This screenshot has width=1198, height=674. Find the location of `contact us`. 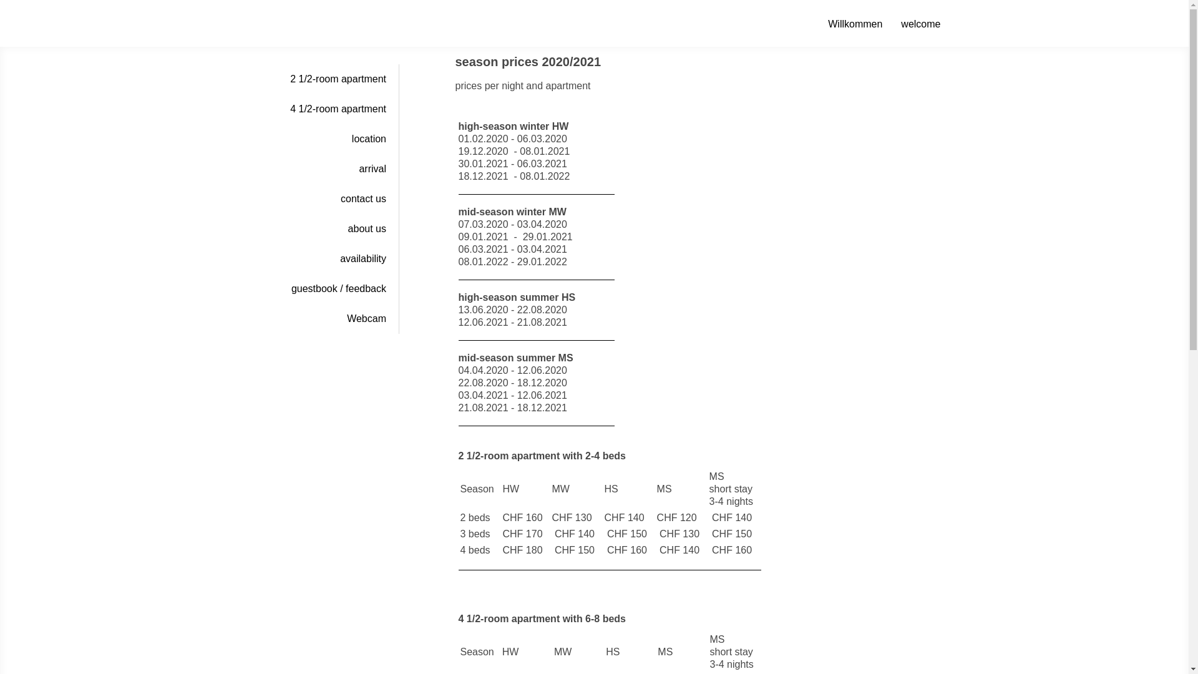

contact us is located at coordinates (331, 199).